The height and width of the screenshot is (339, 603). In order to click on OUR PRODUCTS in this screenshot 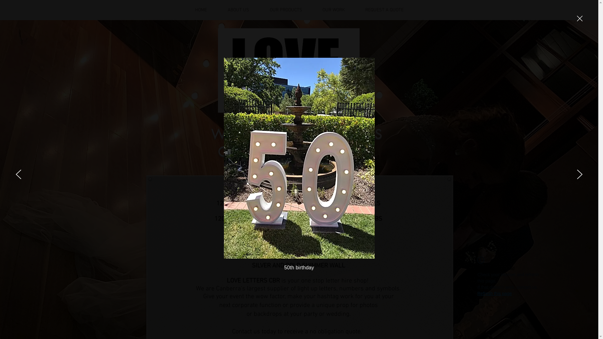, I will do `click(286, 10)`.